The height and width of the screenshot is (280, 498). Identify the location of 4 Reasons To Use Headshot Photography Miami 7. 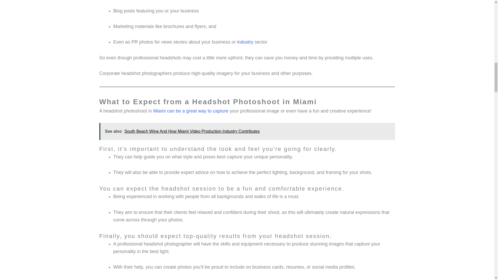
(356, 279).